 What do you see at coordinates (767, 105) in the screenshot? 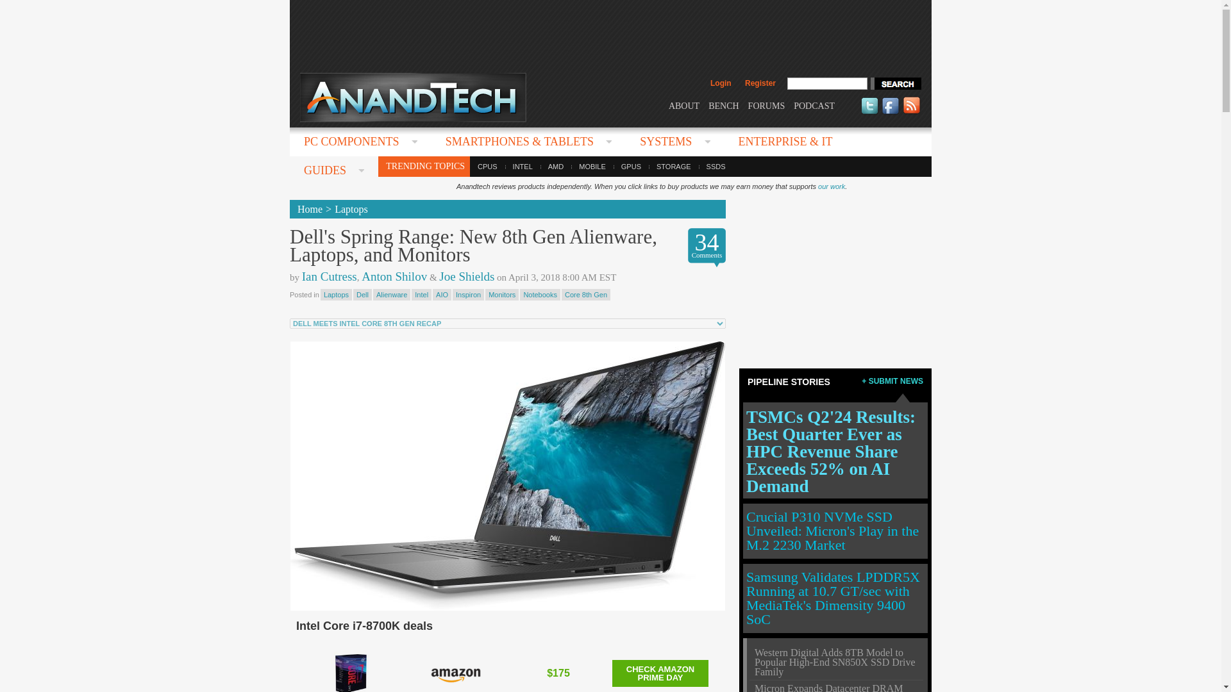
I see `FORUMS` at bounding box center [767, 105].